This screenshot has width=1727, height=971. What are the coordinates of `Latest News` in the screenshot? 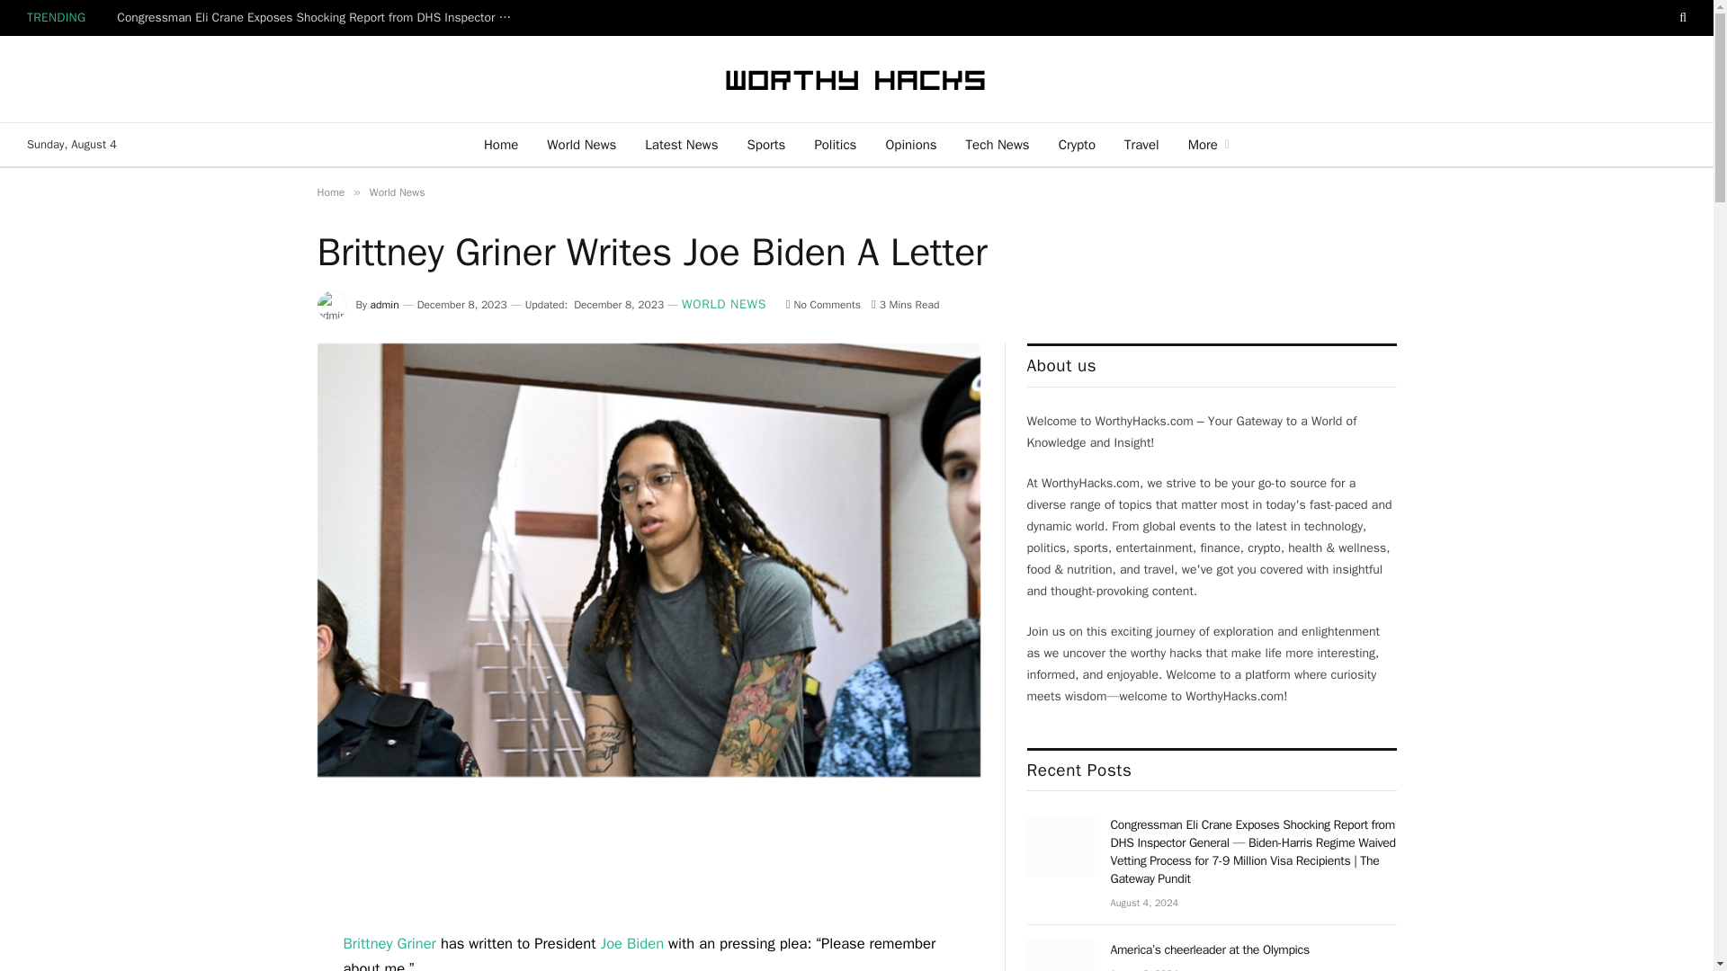 It's located at (681, 144).